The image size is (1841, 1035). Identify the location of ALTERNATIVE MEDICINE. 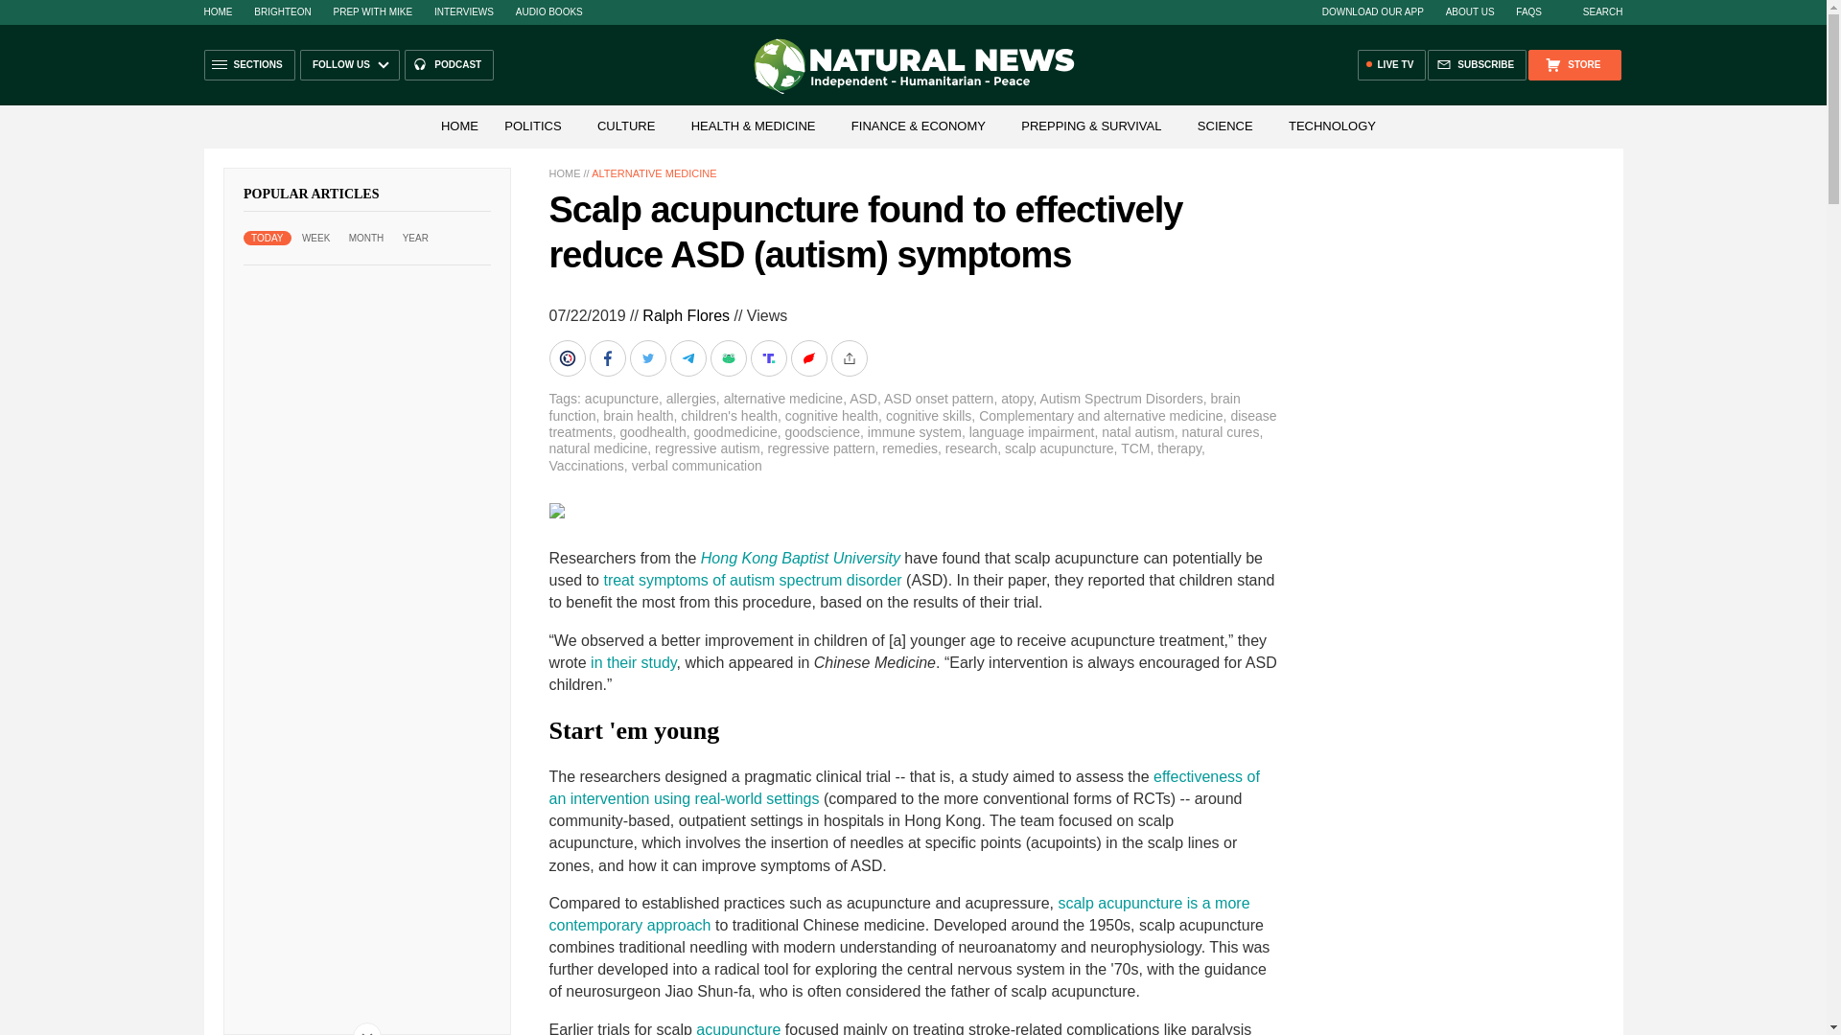
(653, 172).